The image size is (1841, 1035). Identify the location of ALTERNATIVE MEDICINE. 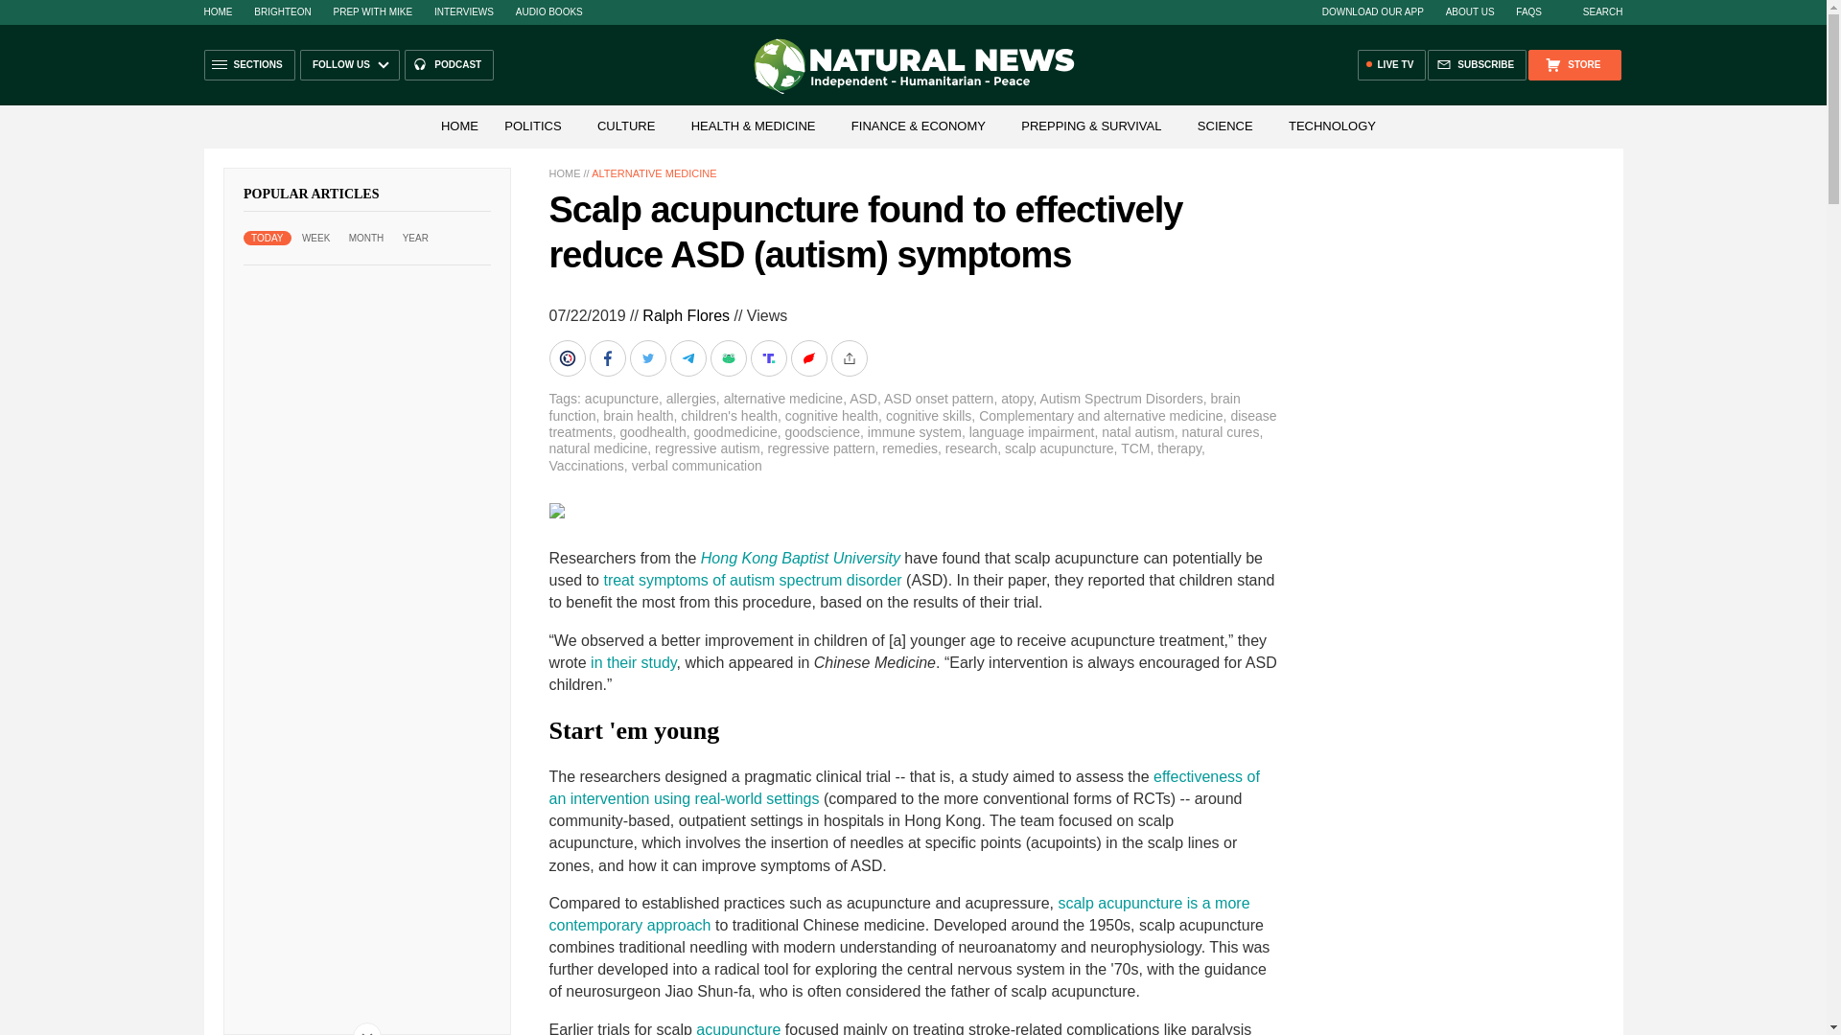
(653, 172).